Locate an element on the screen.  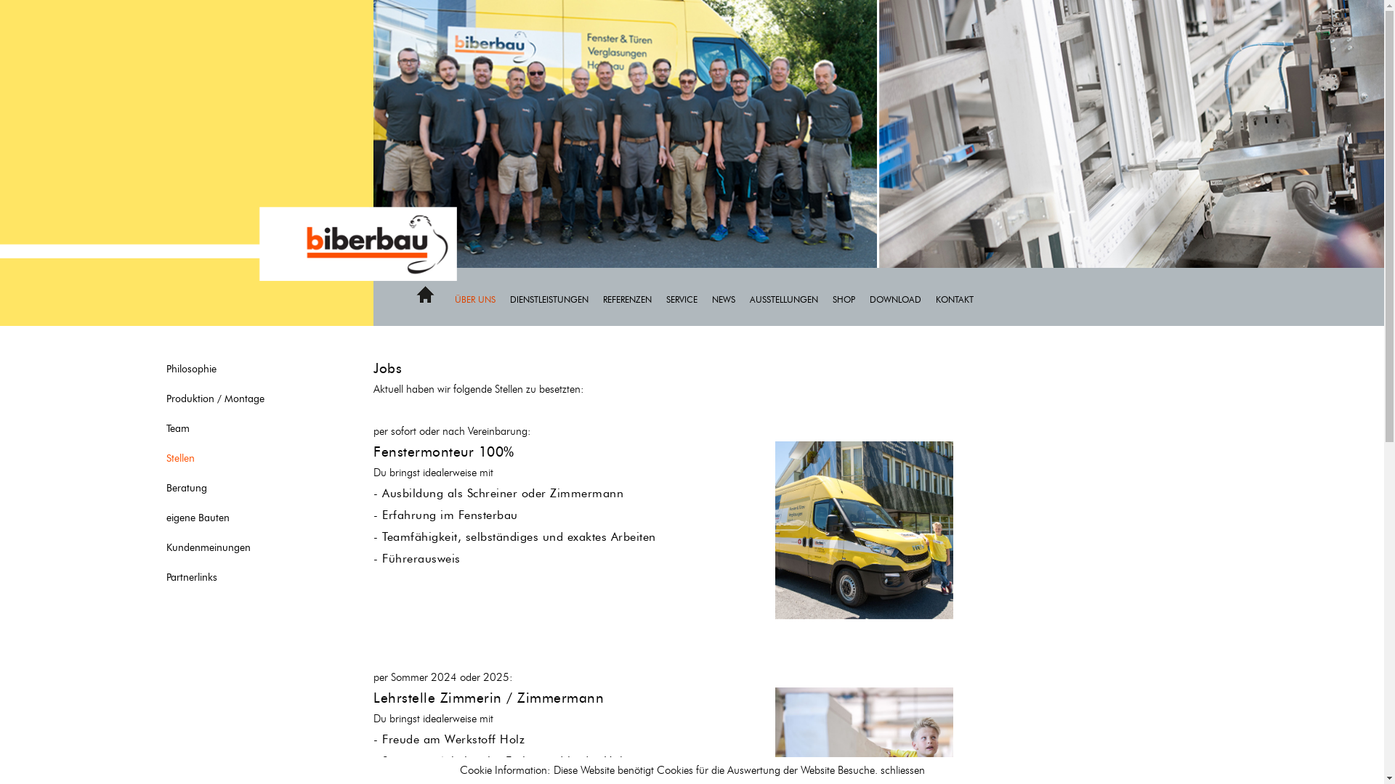
Stellen is located at coordinates (232, 459).